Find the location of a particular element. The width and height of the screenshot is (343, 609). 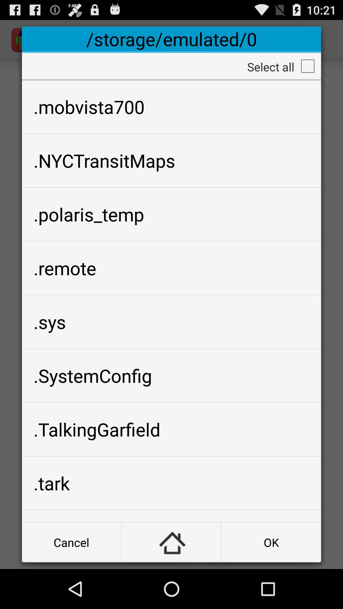

swipe until cancel item is located at coordinates (71, 542).